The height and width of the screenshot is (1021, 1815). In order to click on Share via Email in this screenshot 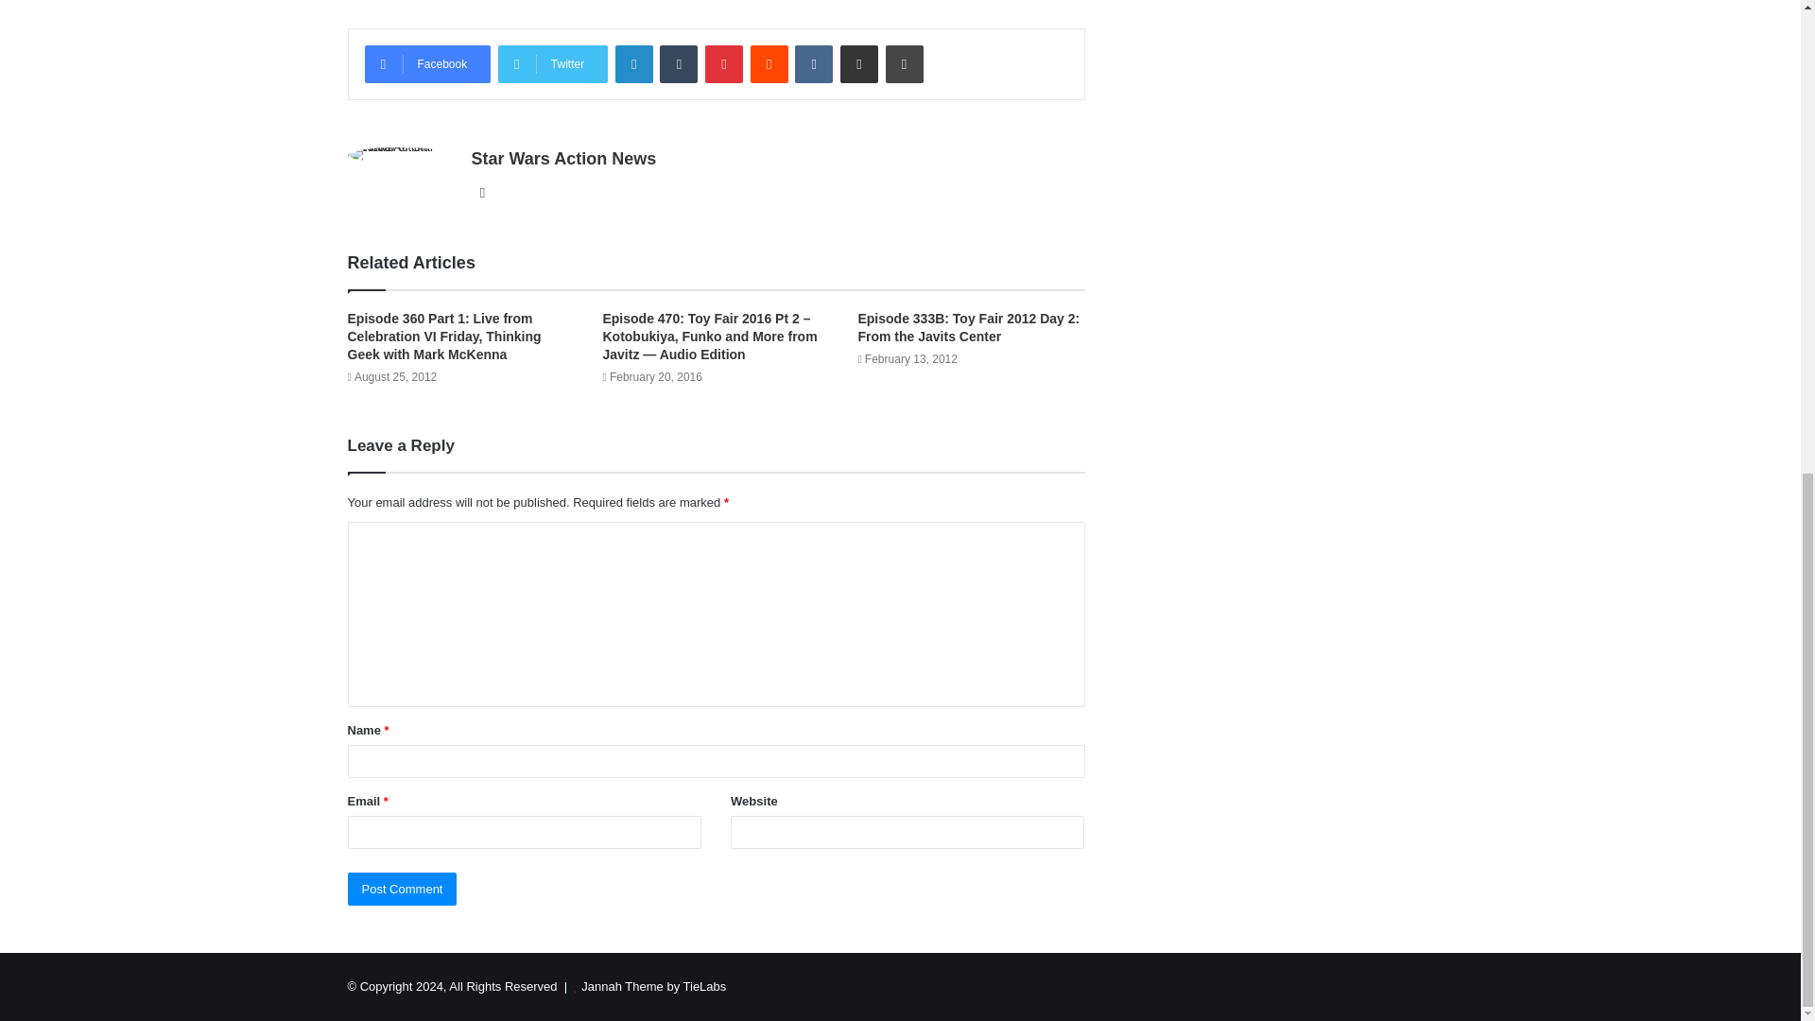, I will do `click(858, 63)`.